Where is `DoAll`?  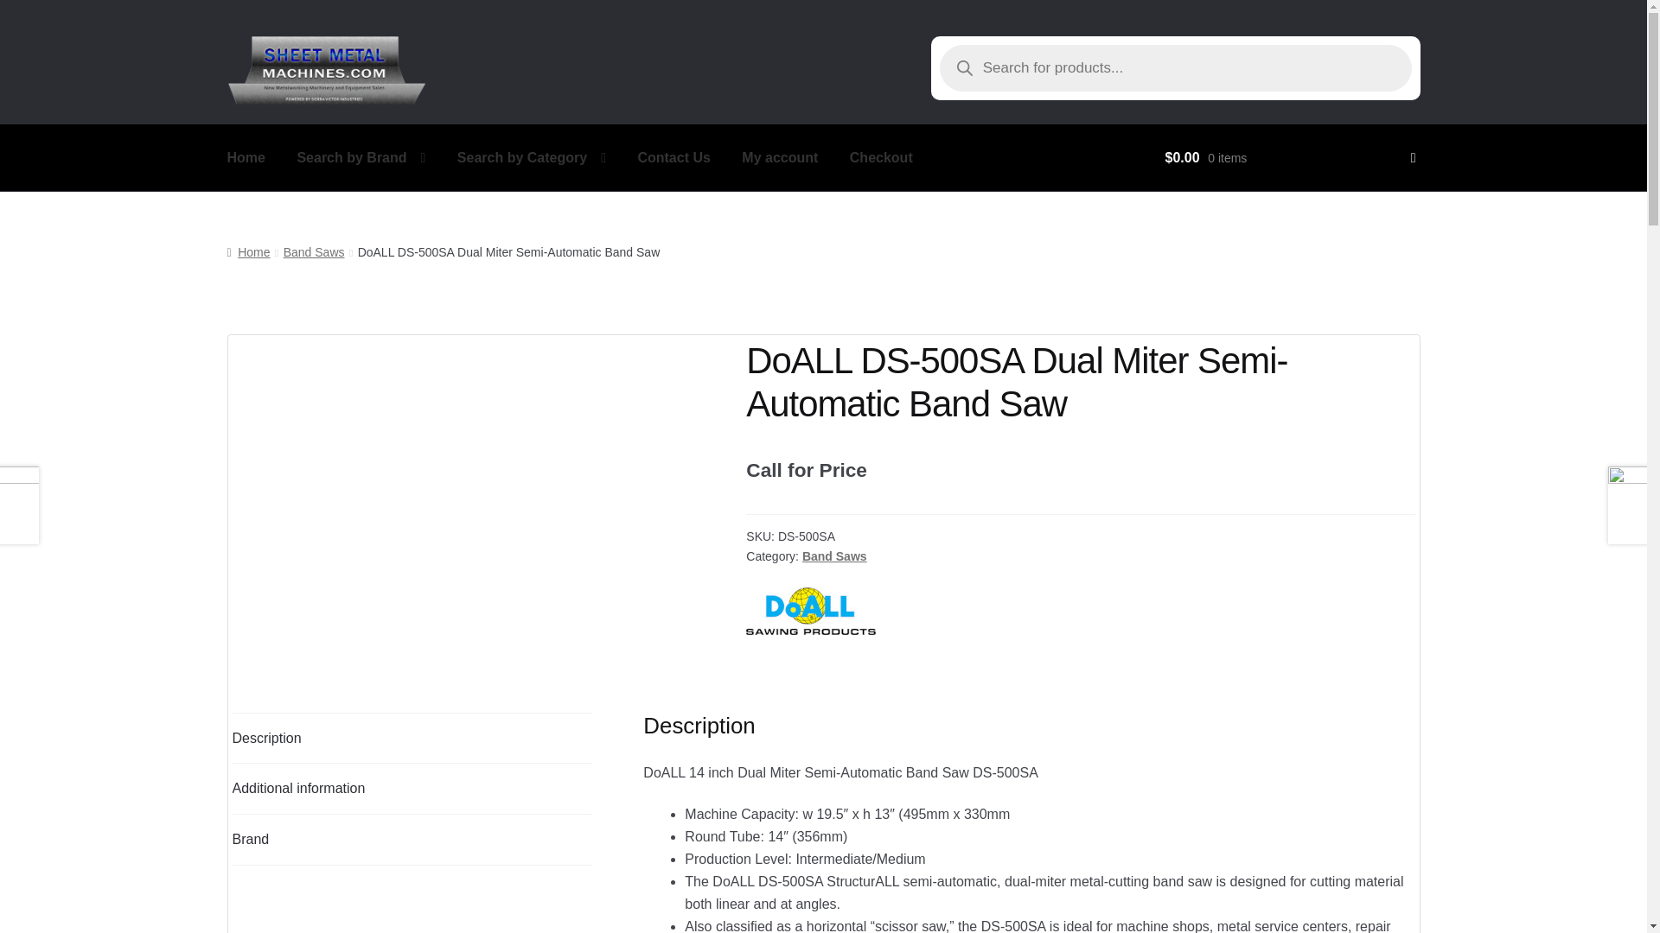 DoAll is located at coordinates (811, 611).